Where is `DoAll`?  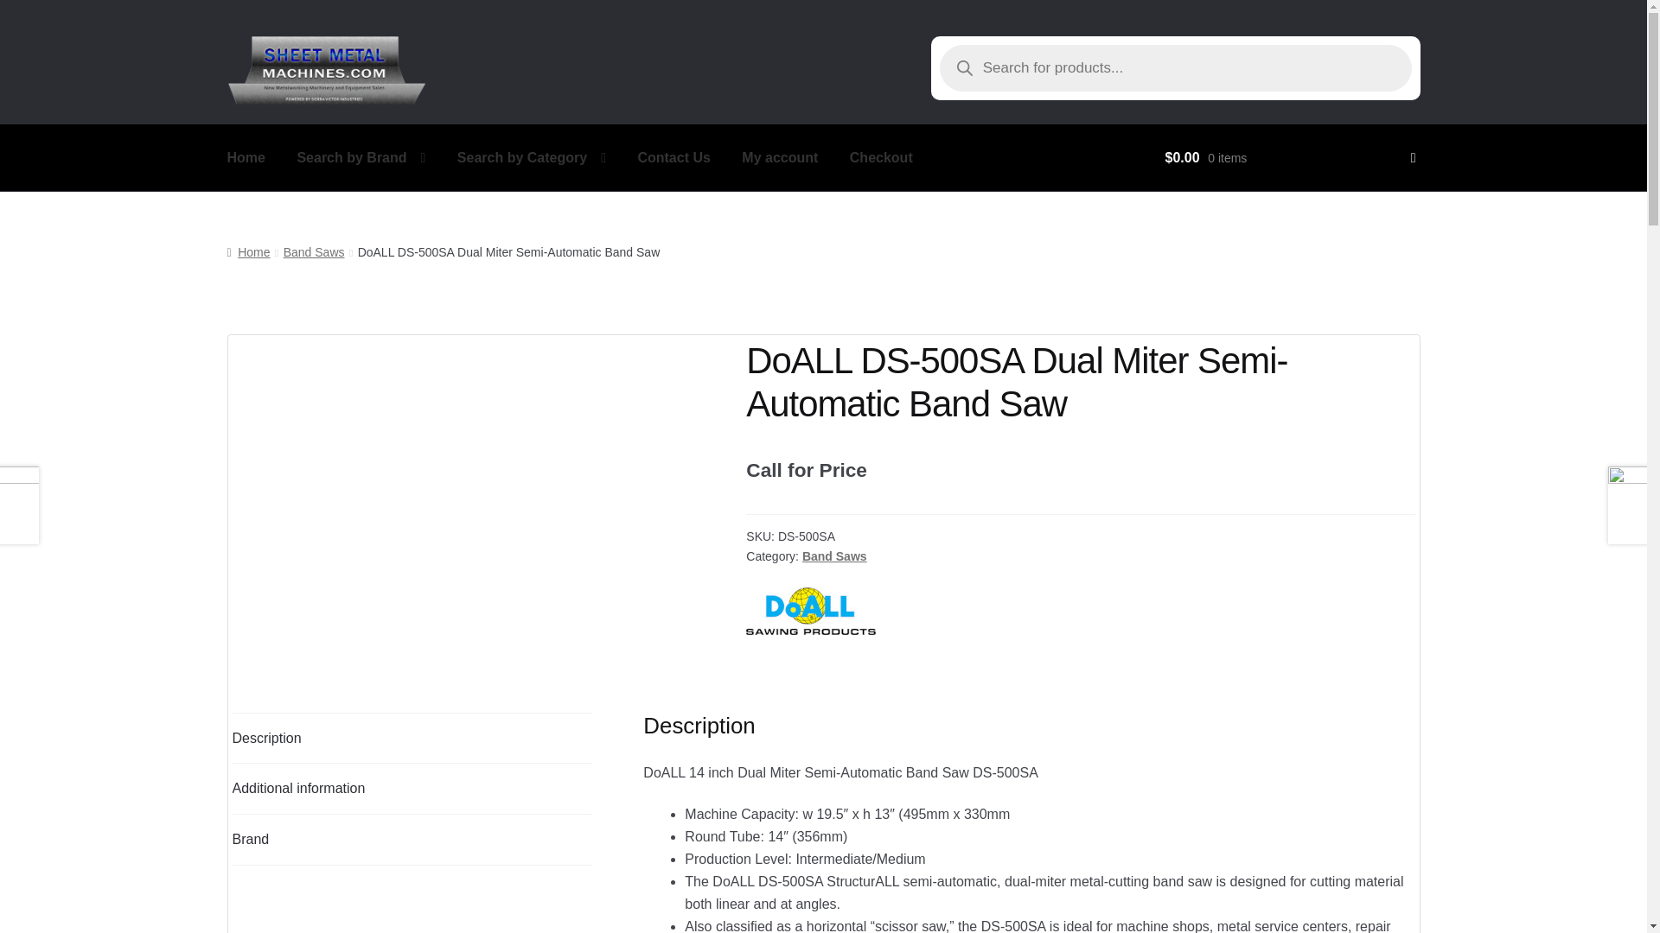 DoAll is located at coordinates (811, 611).